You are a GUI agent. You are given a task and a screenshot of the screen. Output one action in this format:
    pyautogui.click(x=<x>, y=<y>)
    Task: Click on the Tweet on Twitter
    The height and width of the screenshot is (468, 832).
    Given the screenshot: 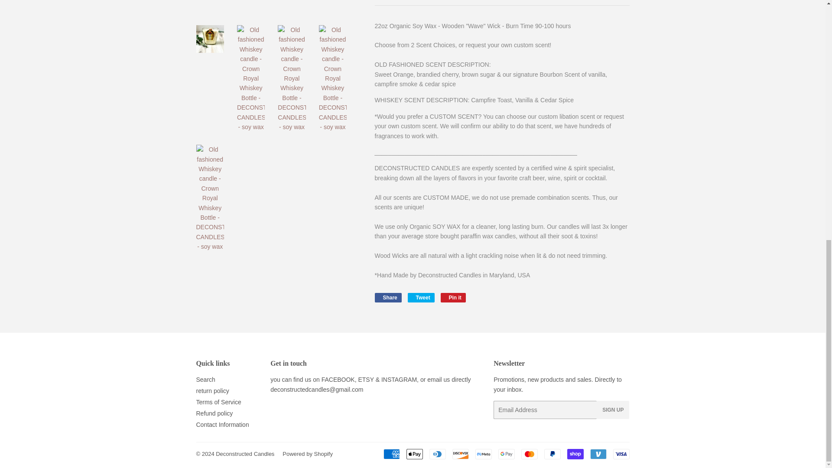 What is the action you would take?
    pyautogui.click(x=421, y=297)
    